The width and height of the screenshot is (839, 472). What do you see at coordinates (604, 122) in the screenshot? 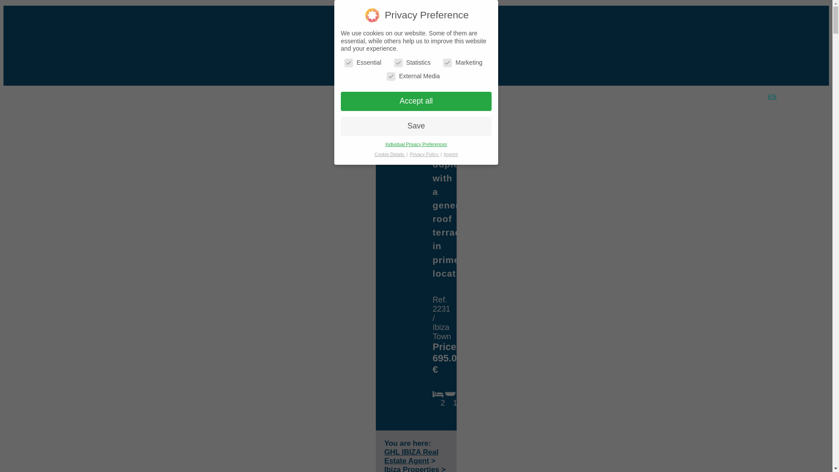
I see `ENQUIRY` at bounding box center [604, 122].